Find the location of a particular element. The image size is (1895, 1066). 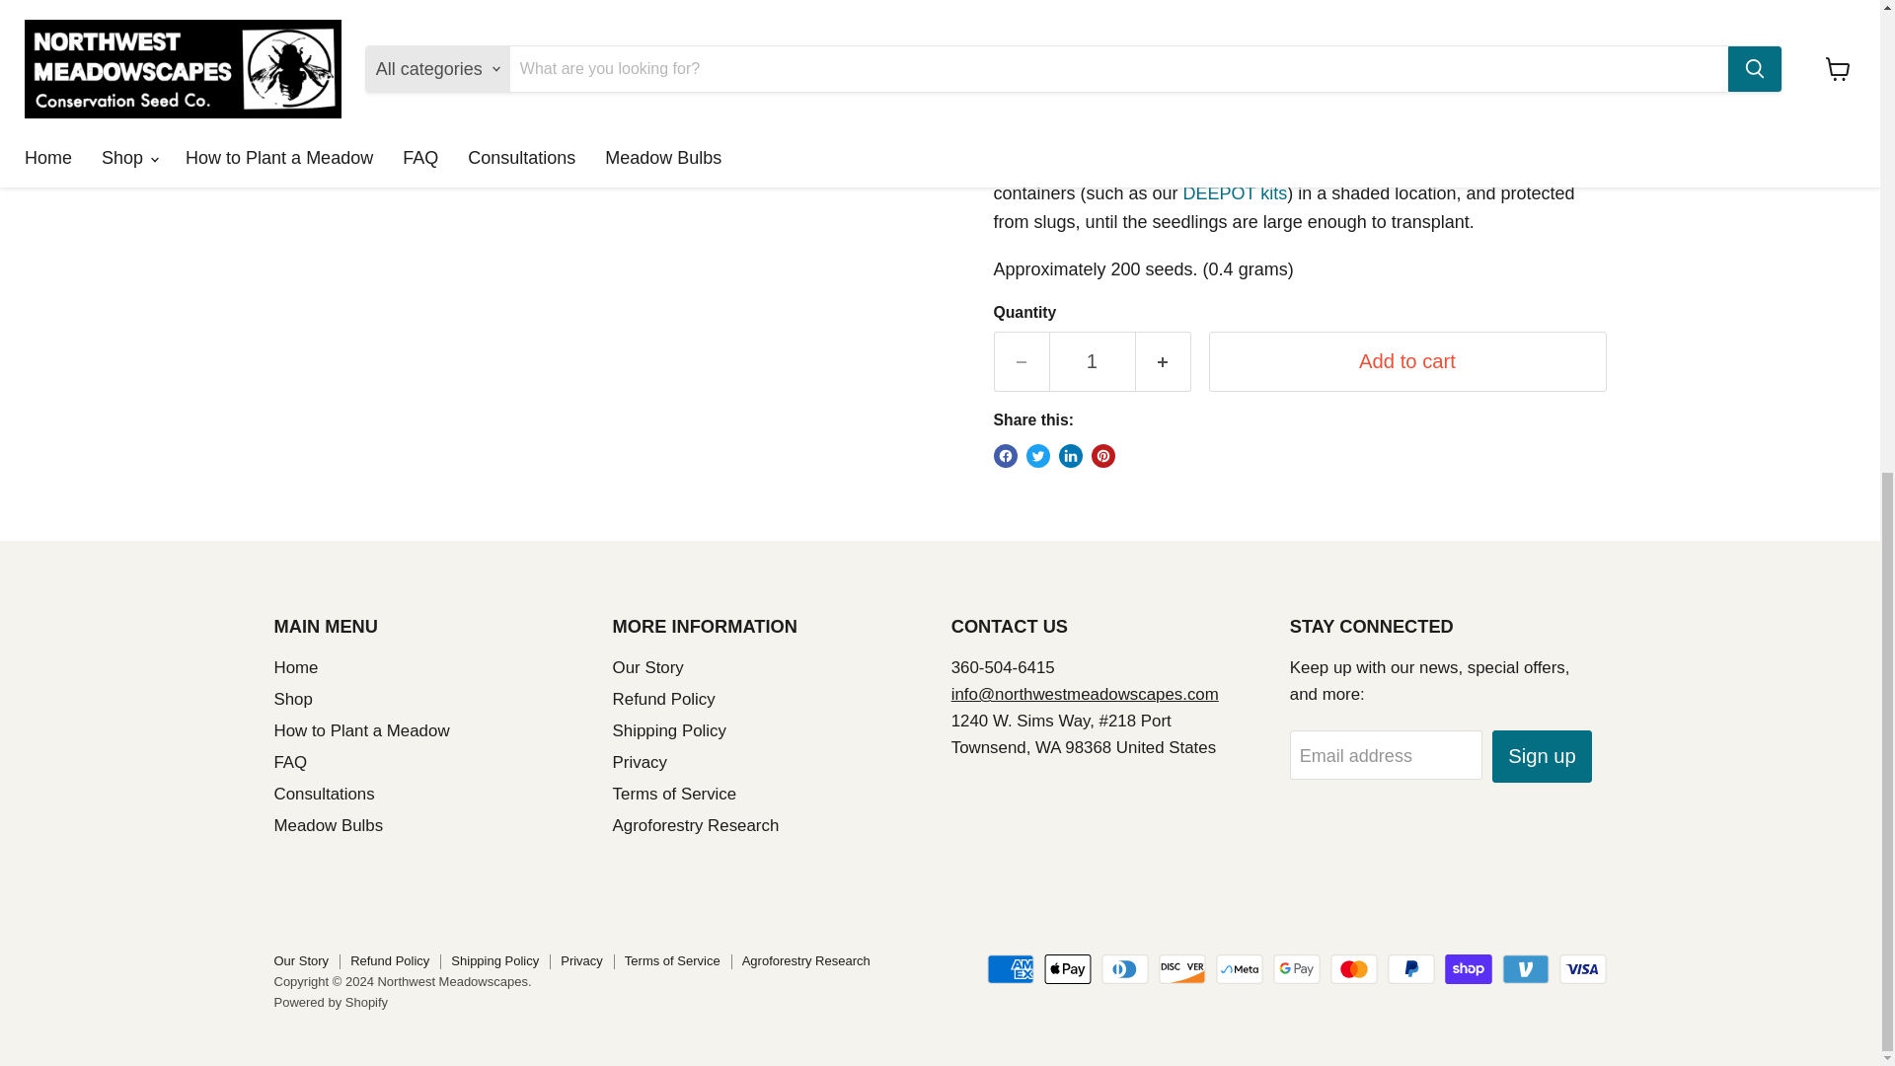

Apple Pay is located at coordinates (1067, 968).